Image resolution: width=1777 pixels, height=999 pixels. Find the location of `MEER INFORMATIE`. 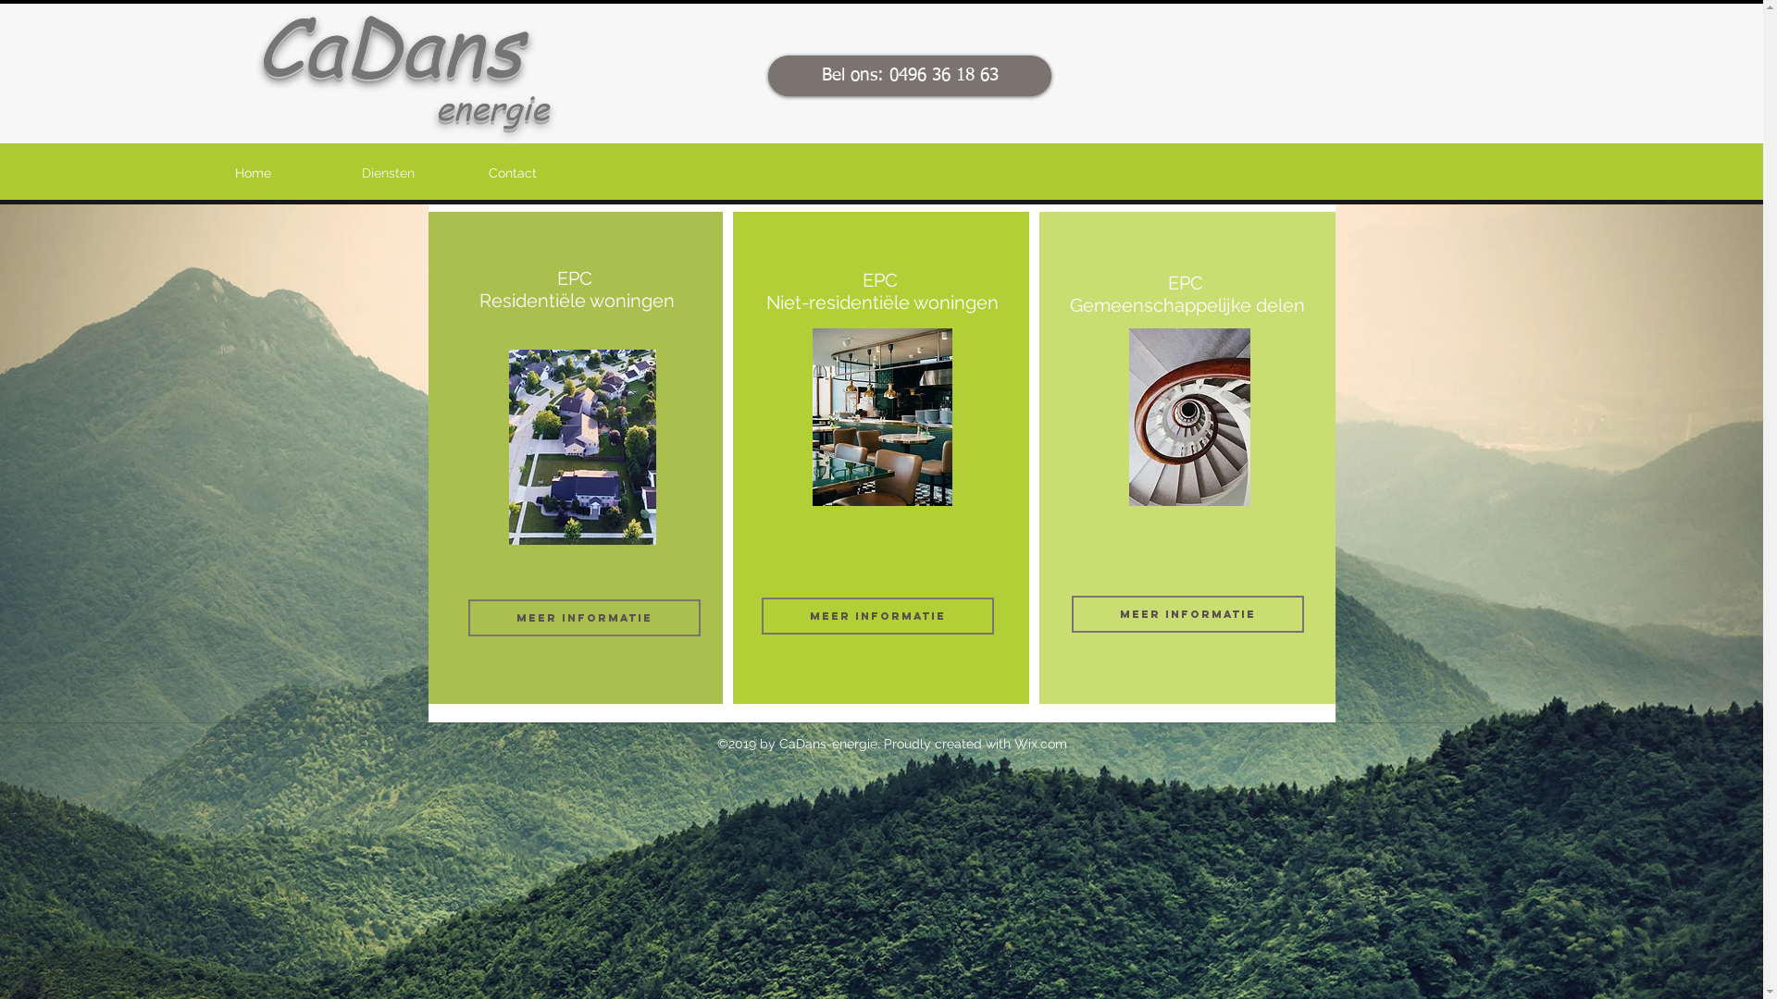

MEER INFORMATIE is located at coordinates (877, 616).